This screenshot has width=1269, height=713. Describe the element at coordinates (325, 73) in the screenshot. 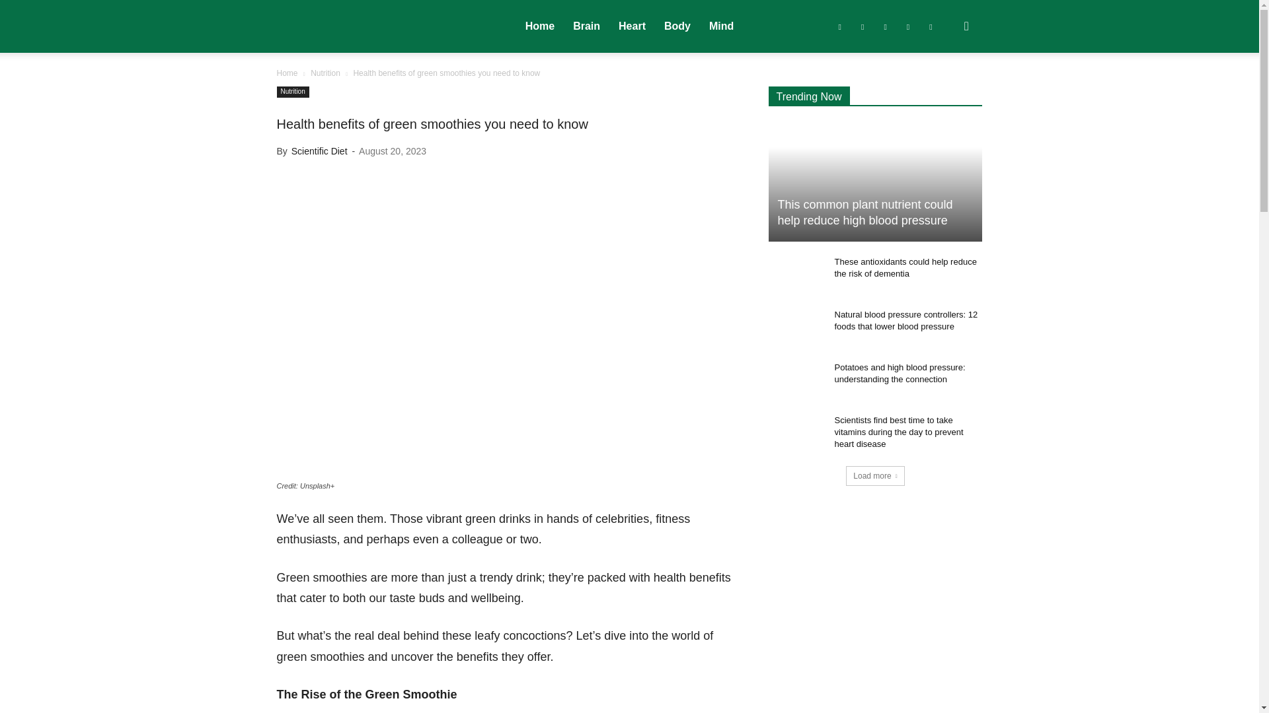

I see `Nutrition` at that location.